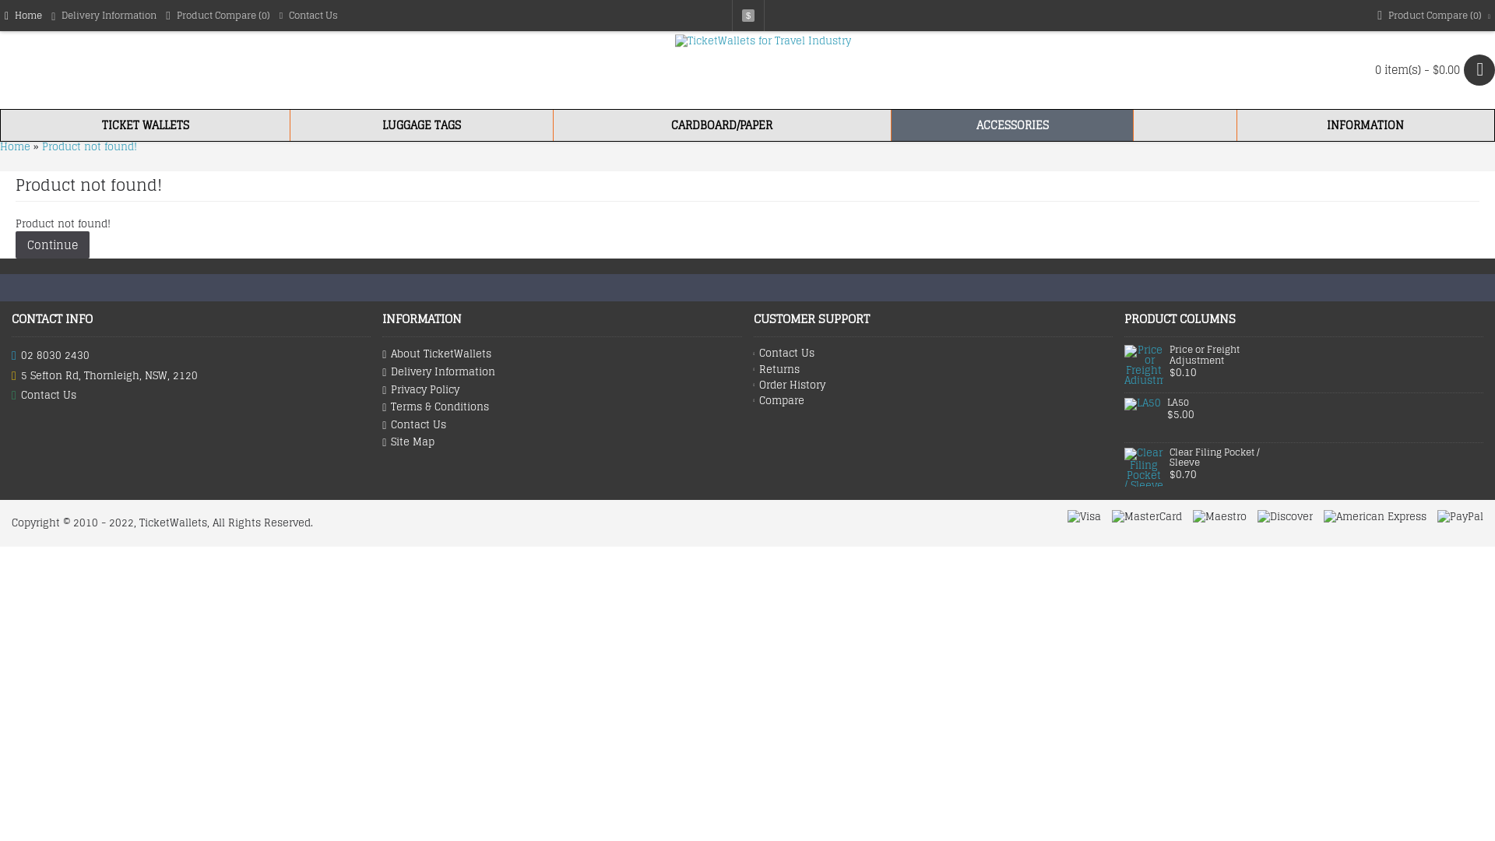 This screenshot has height=841, width=1495. Describe the element at coordinates (1225, 458) in the screenshot. I see `Clear Filing Pocket / Sleeve` at that location.